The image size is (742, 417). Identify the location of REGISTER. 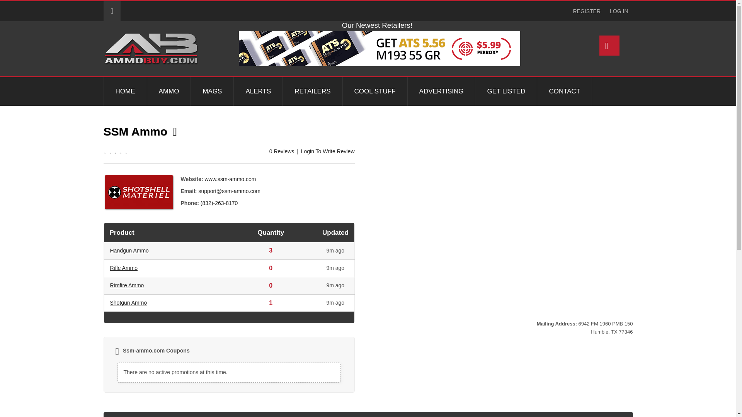
(587, 11).